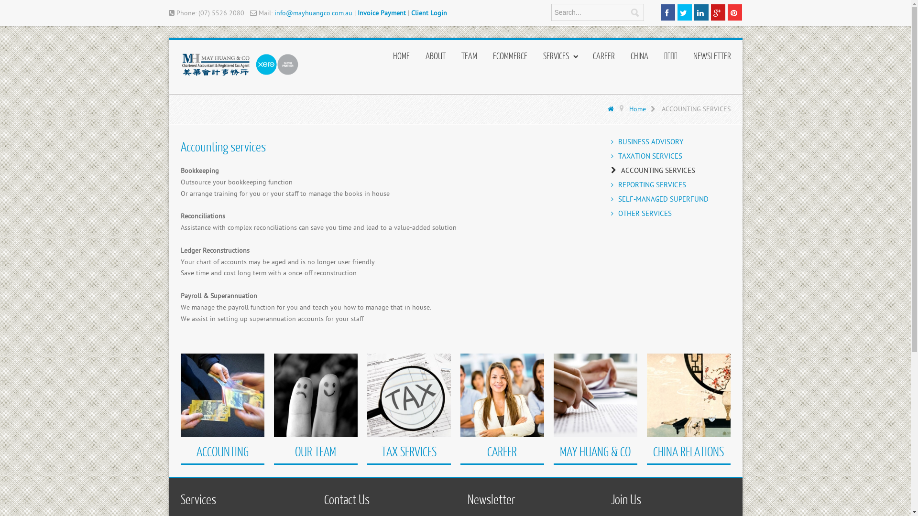 This screenshot has height=516, width=918. I want to click on  , so click(684, 12).